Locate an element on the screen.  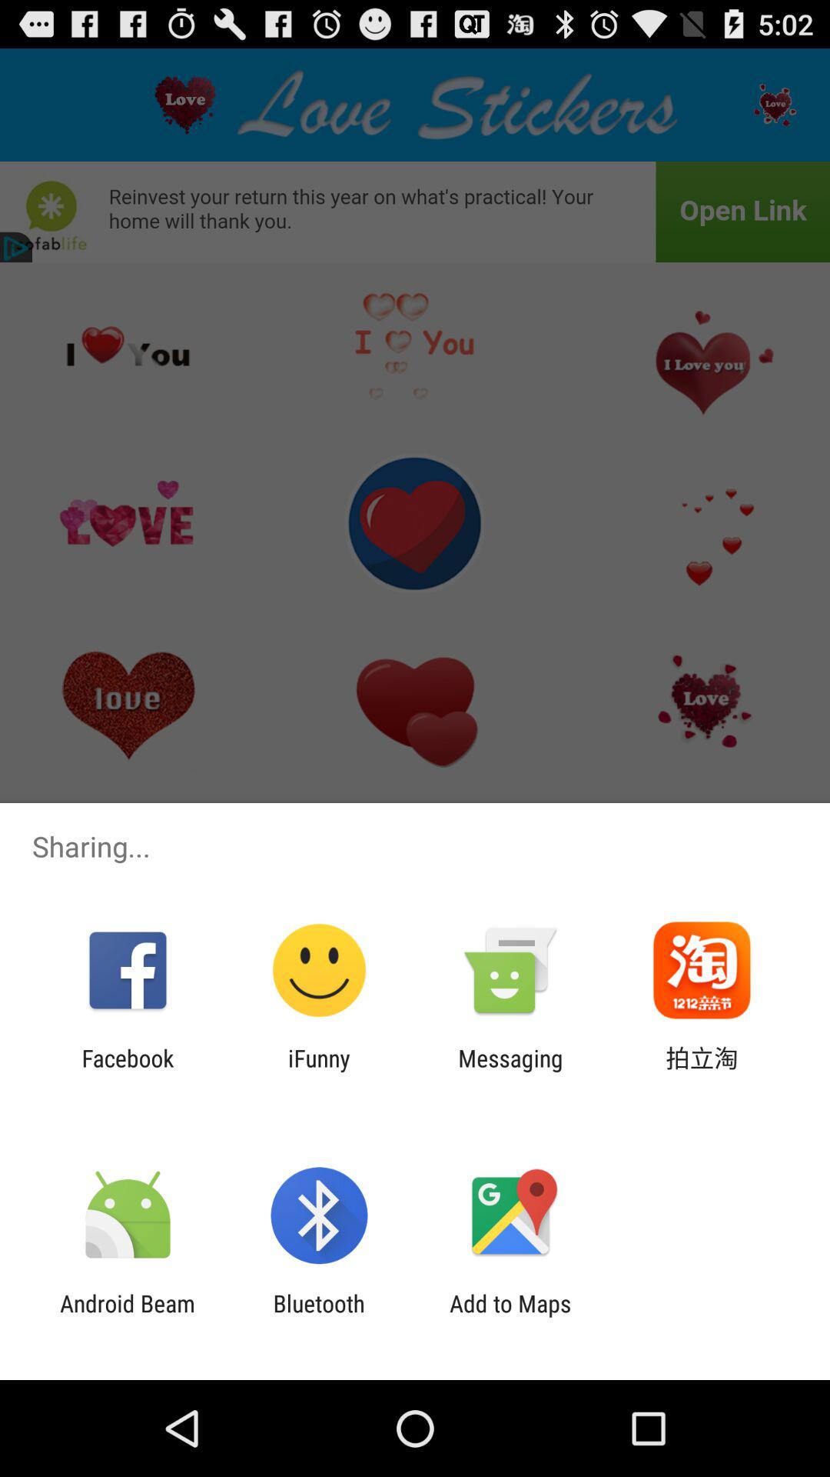
turn off the icon next to messaging is located at coordinates (702, 1072).